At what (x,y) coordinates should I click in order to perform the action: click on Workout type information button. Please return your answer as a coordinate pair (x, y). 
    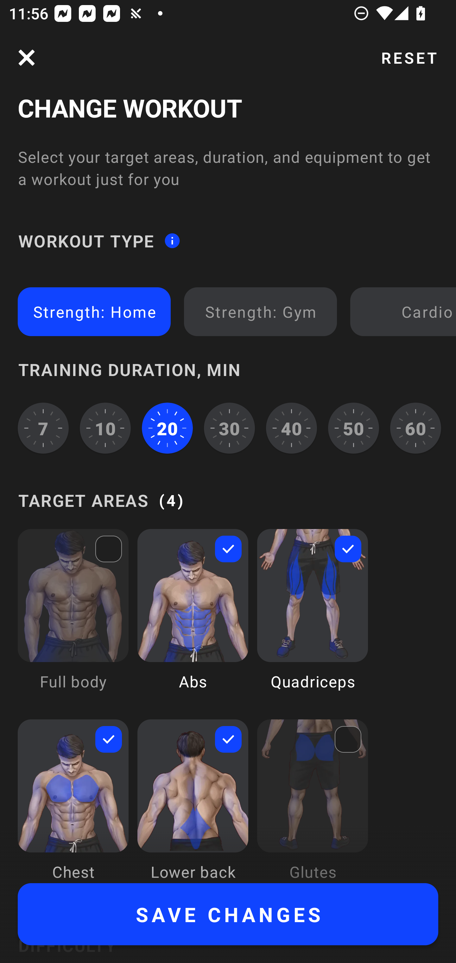
    Looking at the image, I should click on (172, 241).